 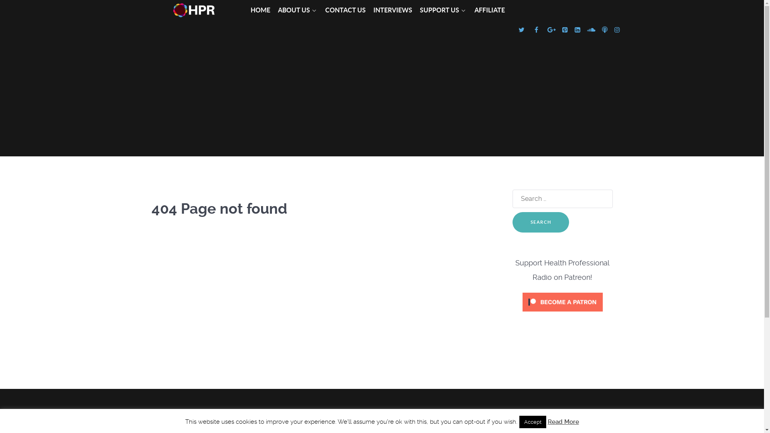 What do you see at coordinates (382, 367) in the screenshot?
I see `Advertisement` at bounding box center [382, 367].